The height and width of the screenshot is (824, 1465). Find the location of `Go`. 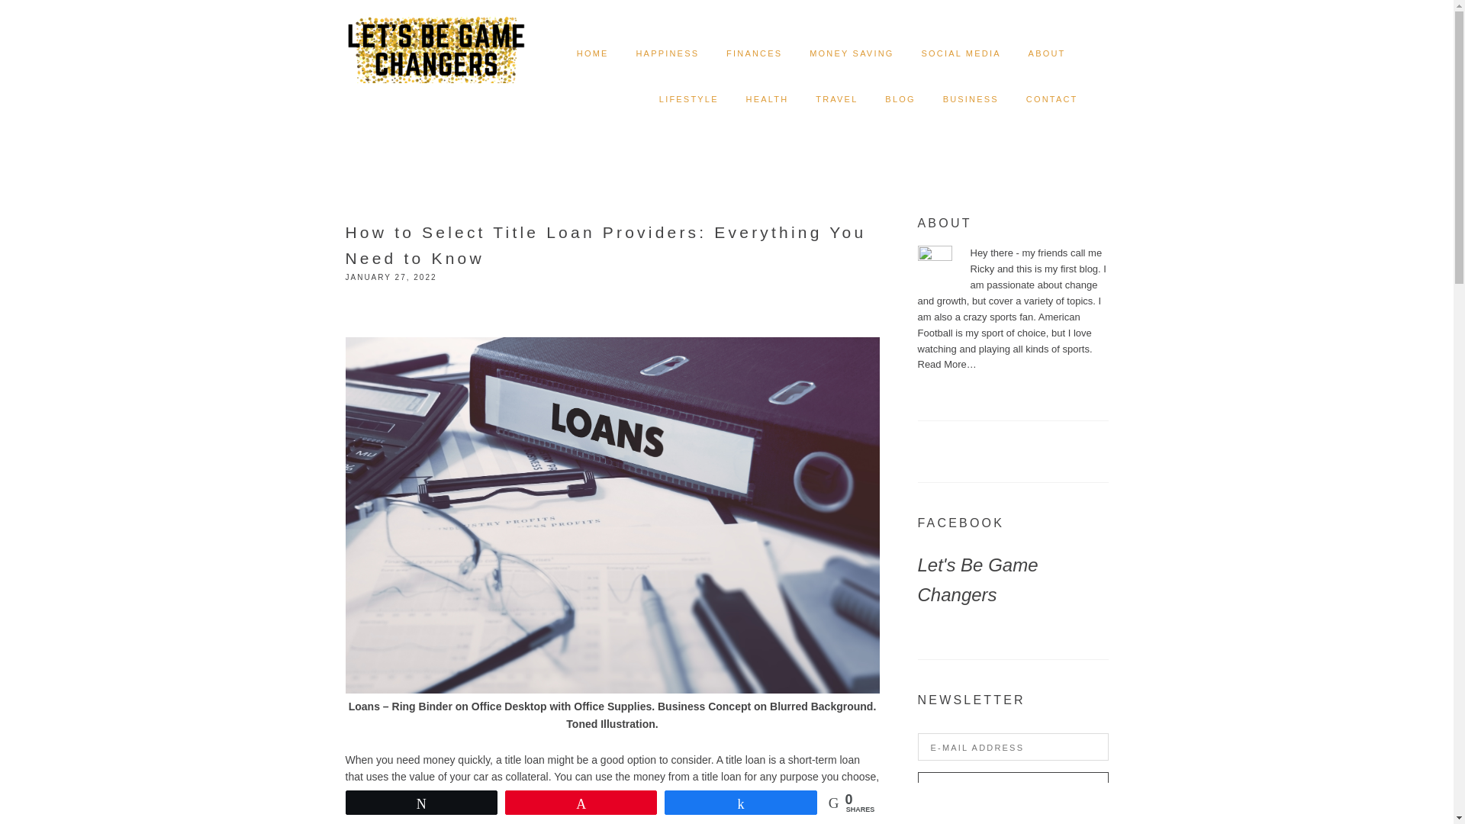

Go is located at coordinates (1012, 788).